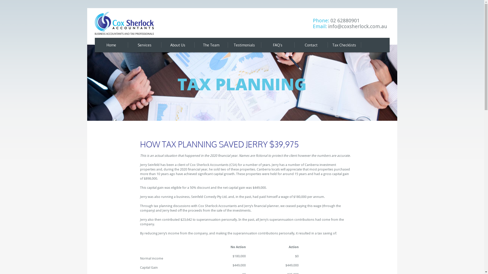 The image size is (488, 274). I want to click on The Team, so click(211, 45).